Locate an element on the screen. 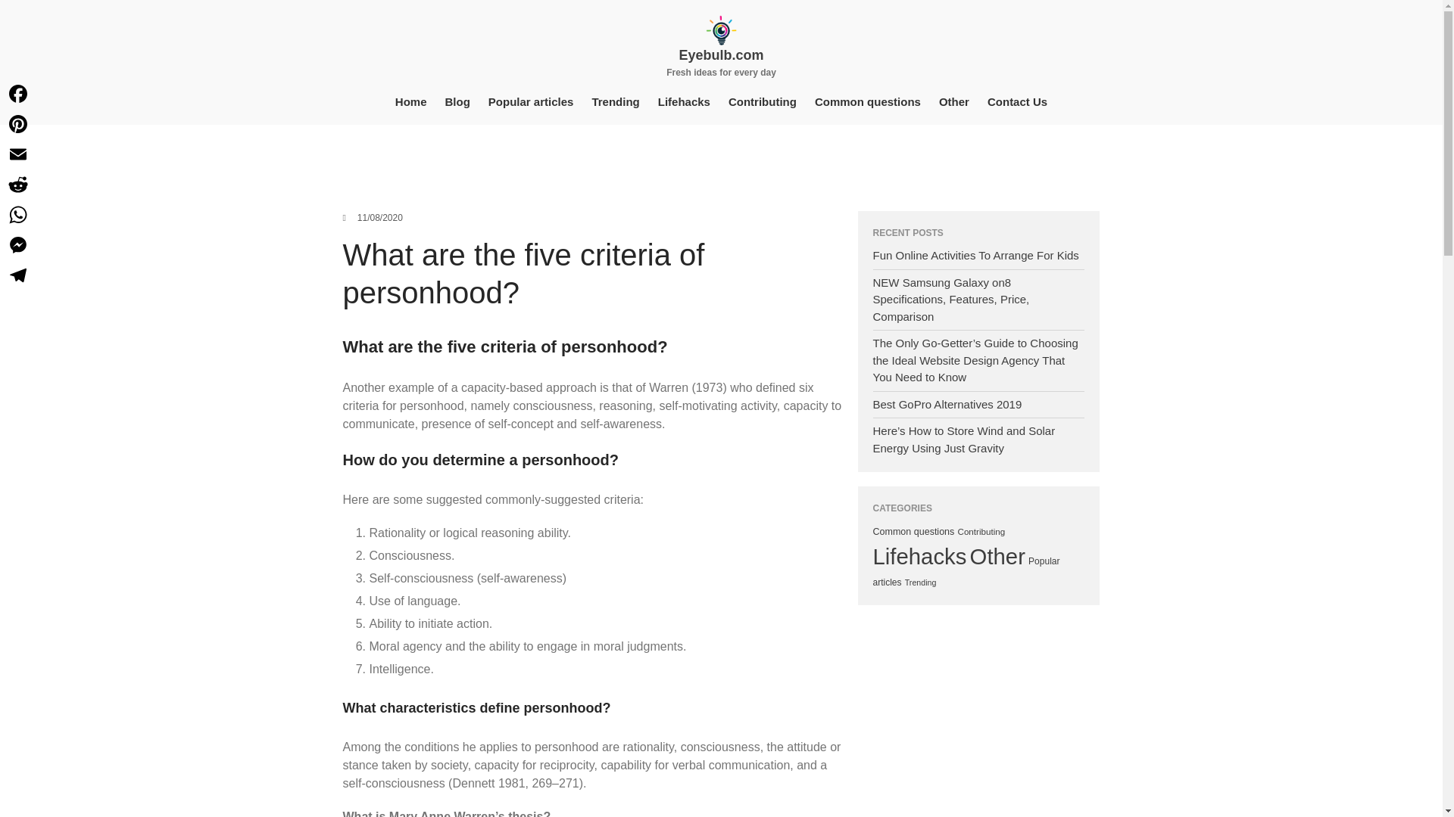 The width and height of the screenshot is (1454, 817). Contributing is located at coordinates (980, 531).